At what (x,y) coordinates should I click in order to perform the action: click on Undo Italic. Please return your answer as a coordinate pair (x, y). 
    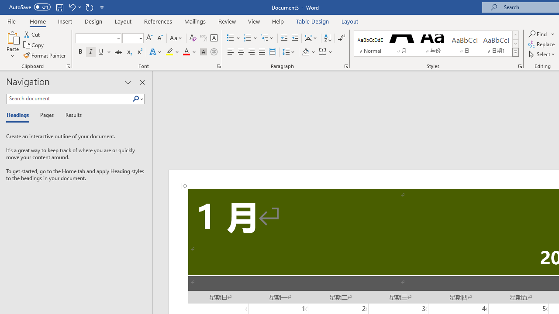
    Looking at the image, I should click on (74, 7).